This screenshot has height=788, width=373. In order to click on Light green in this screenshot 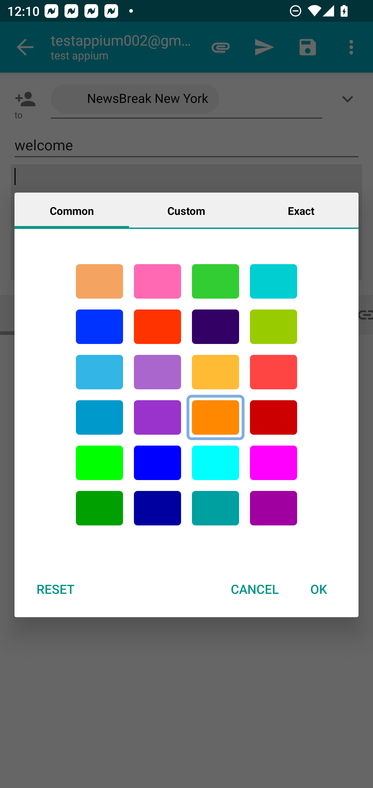, I will do `click(99, 463)`.